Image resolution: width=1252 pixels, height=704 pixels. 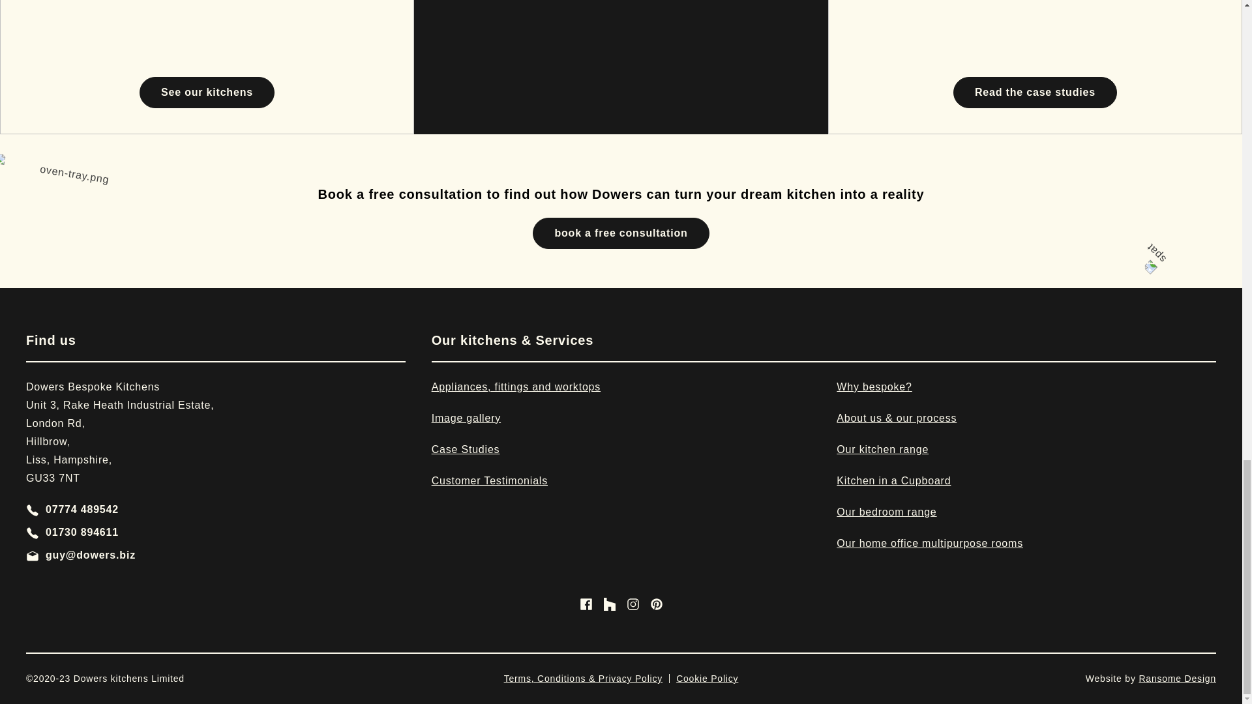 What do you see at coordinates (882, 449) in the screenshot?
I see `Logo Facebook` at bounding box center [882, 449].